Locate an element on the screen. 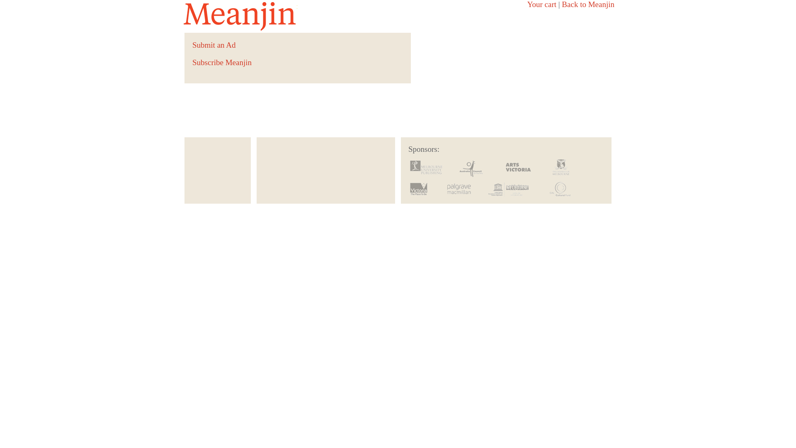 The image size is (796, 448). Submit an Ad is located at coordinates (214, 45).